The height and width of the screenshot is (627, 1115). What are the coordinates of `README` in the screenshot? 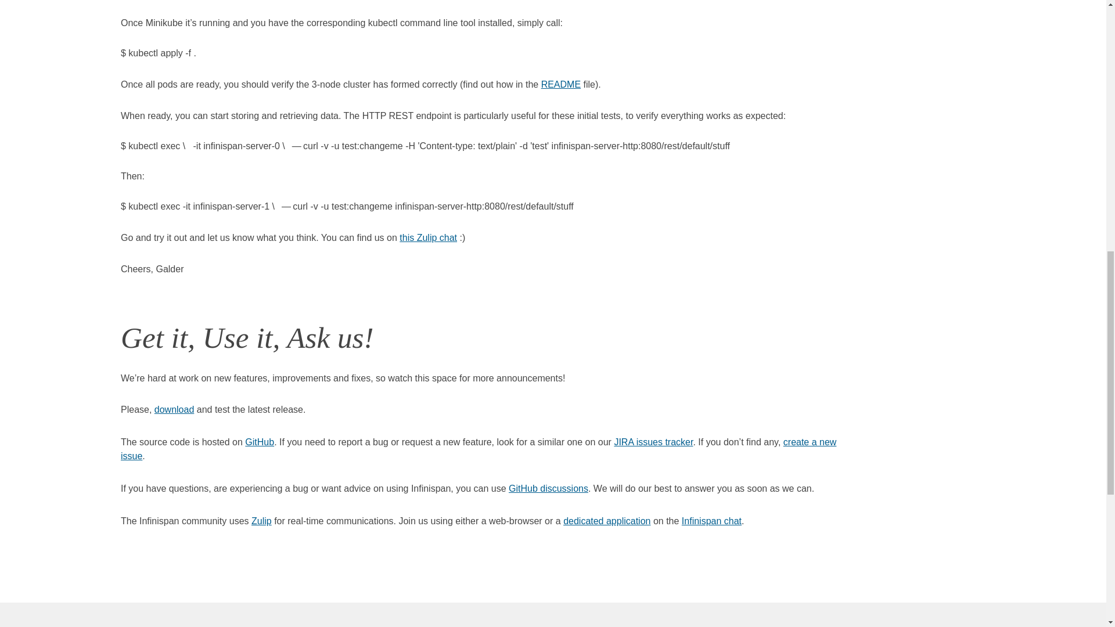 It's located at (561, 85).